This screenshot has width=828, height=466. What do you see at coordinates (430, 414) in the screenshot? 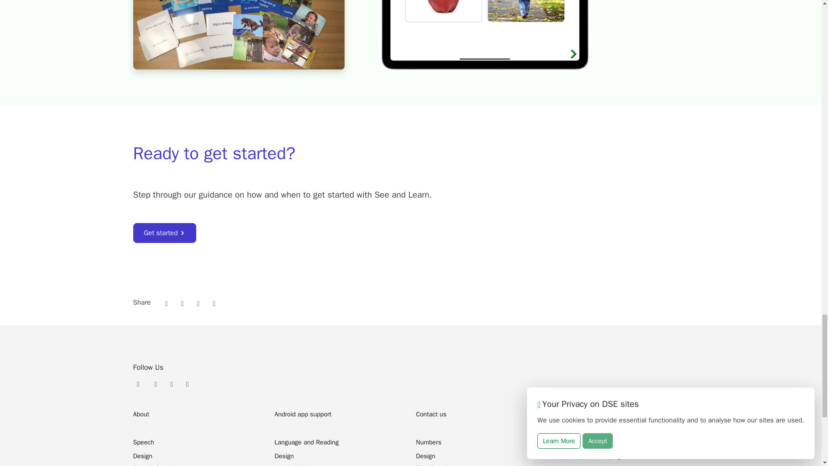
I see `Contact us` at bounding box center [430, 414].